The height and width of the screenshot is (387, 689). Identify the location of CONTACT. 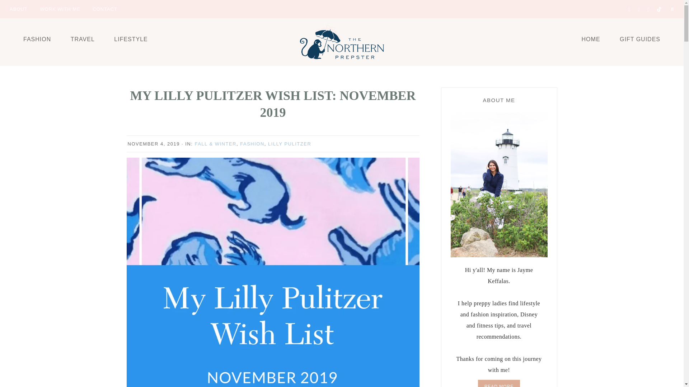
(105, 9).